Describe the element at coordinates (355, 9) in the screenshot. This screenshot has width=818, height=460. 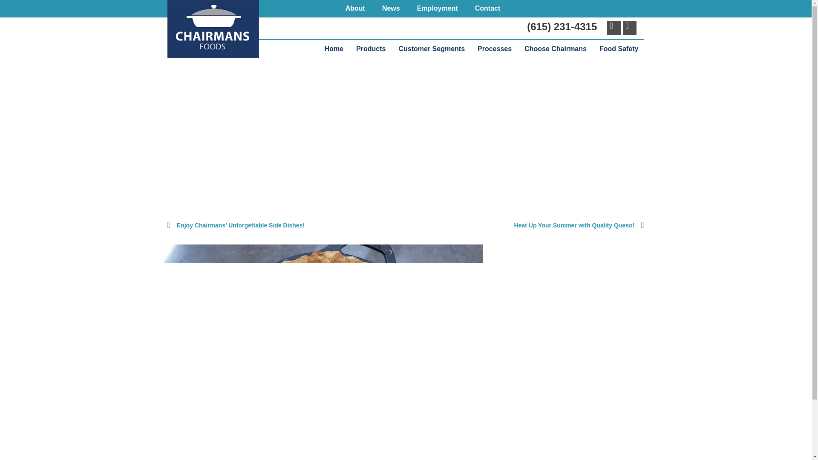
I see `About` at that location.